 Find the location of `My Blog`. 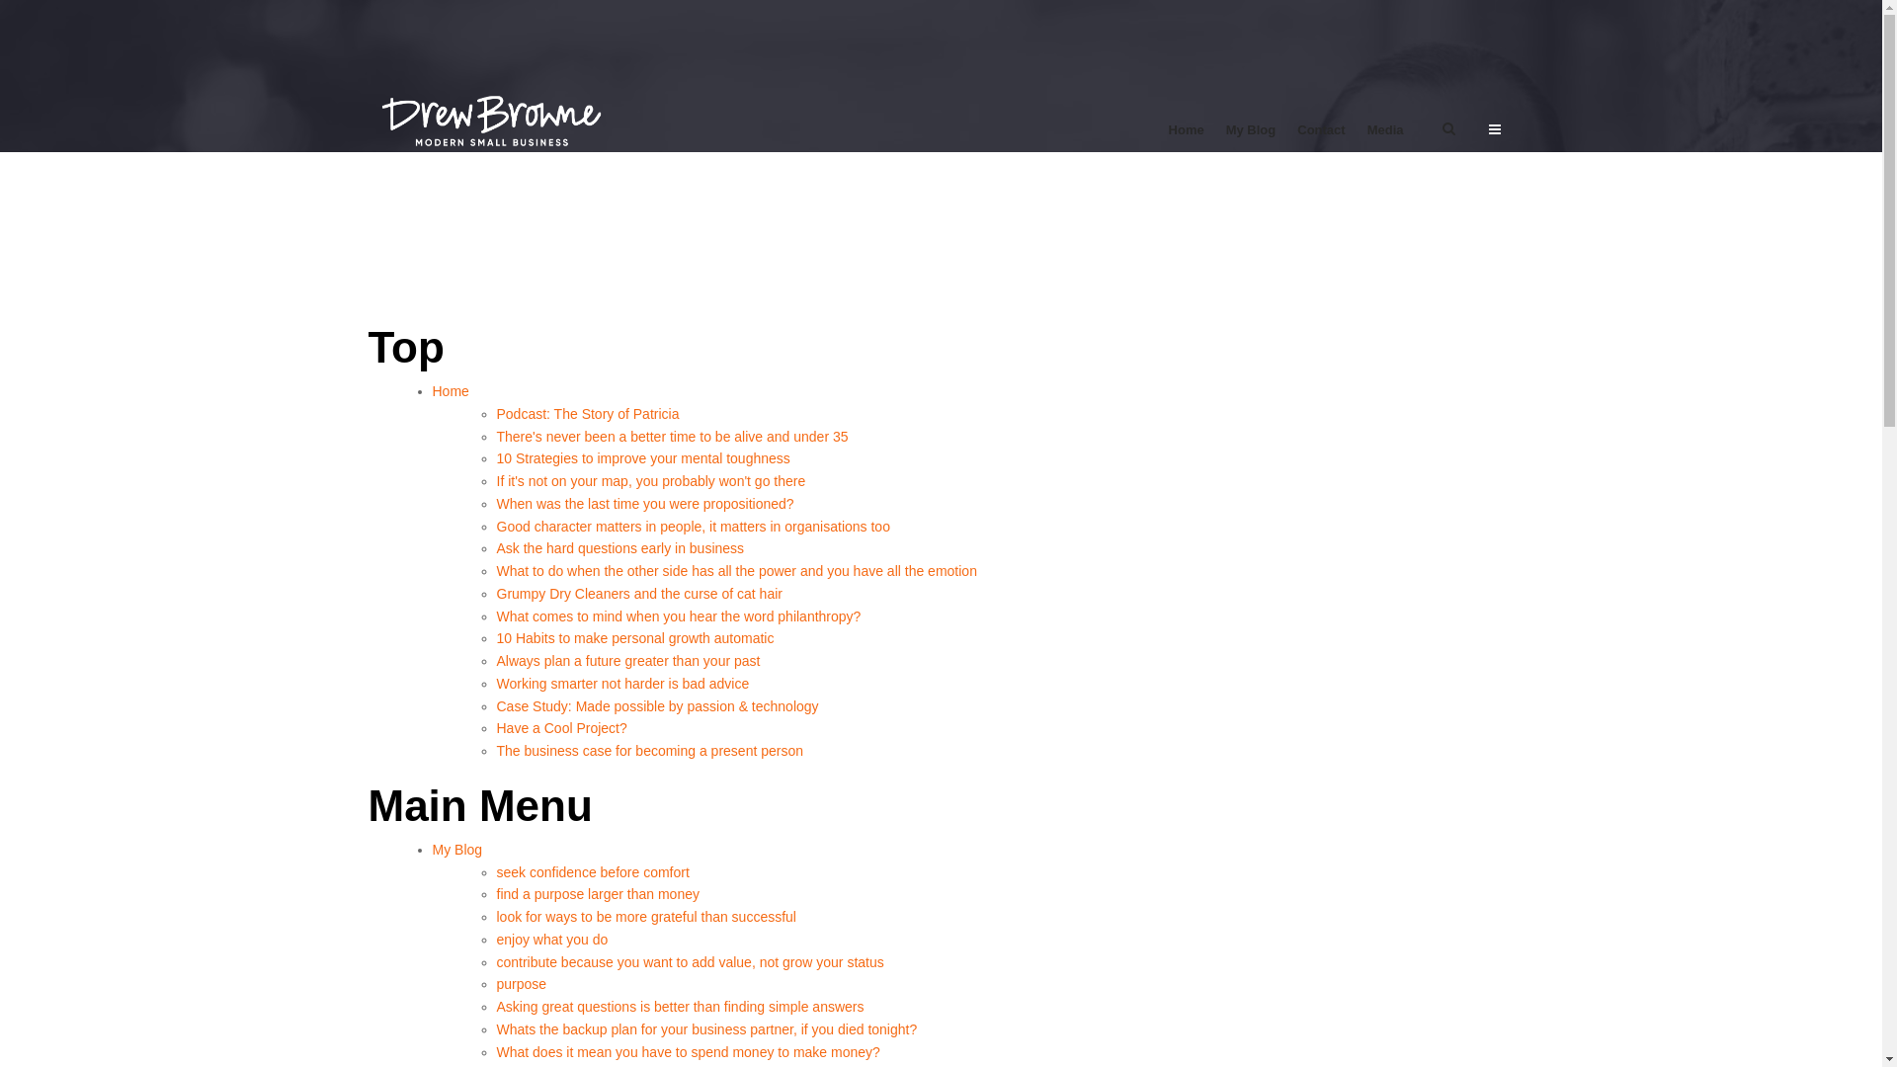

My Blog is located at coordinates (458, 850).